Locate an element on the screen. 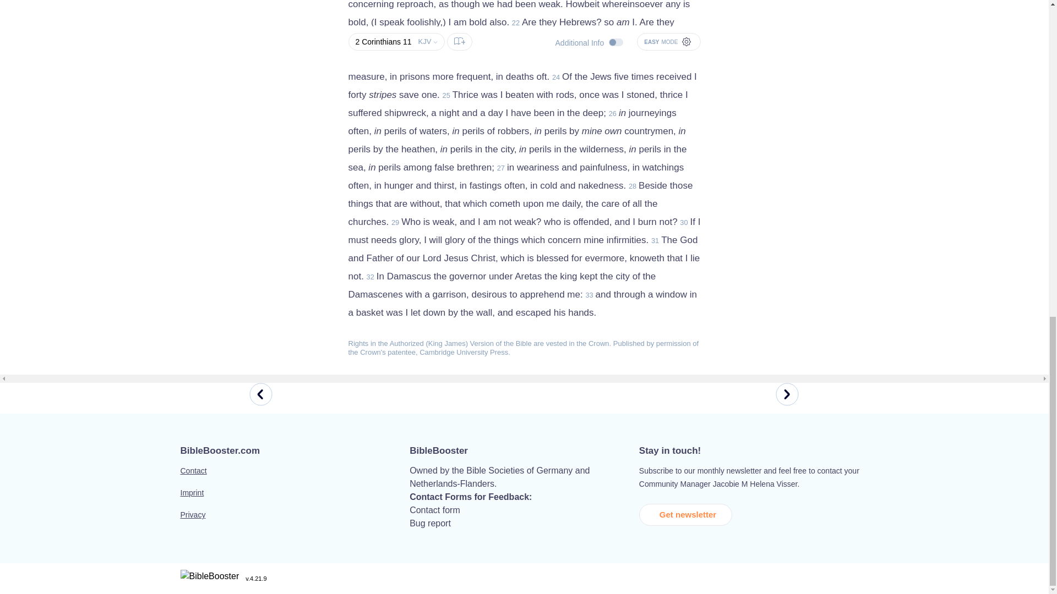 This screenshot has width=1057, height=594. Bug report is located at coordinates (431, 523).